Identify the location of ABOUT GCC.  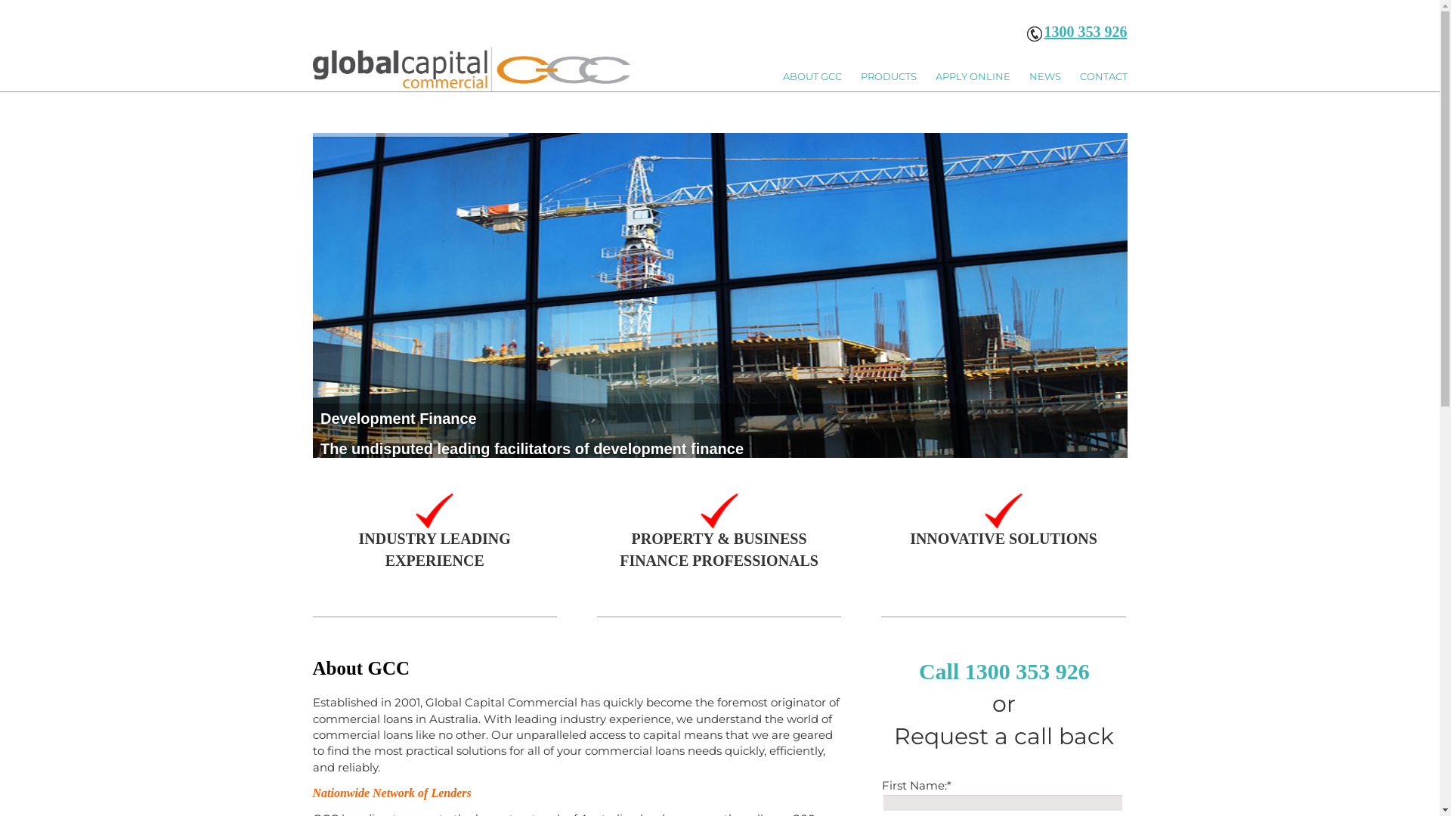
(822, 76).